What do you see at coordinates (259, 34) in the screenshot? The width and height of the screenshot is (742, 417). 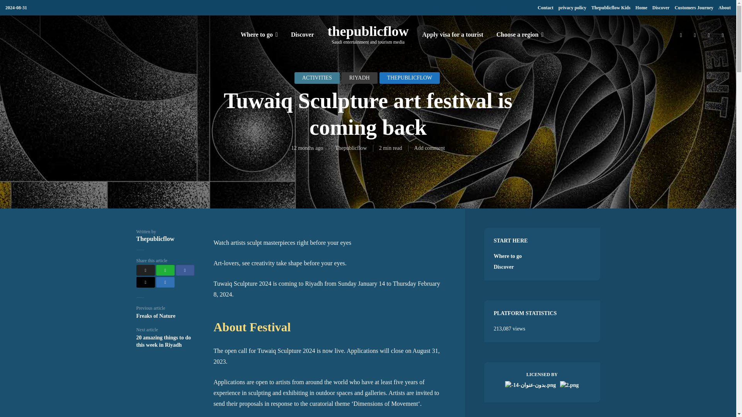 I see `Where to go` at bounding box center [259, 34].